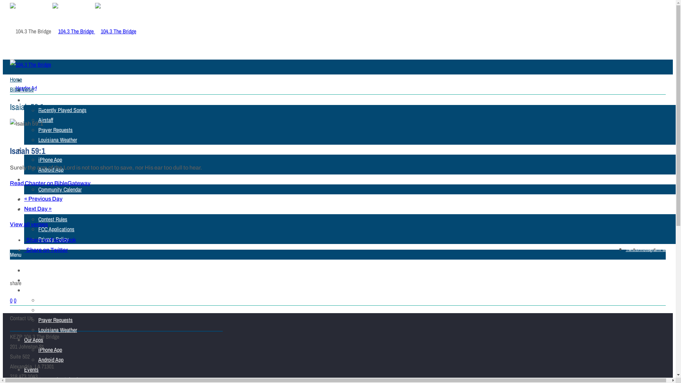 The width and height of the screenshot is (681, 383). What do you see at coordinates (34, 150) in the screenshot?
I see `Our Apps` at bounding box center [34, 150].